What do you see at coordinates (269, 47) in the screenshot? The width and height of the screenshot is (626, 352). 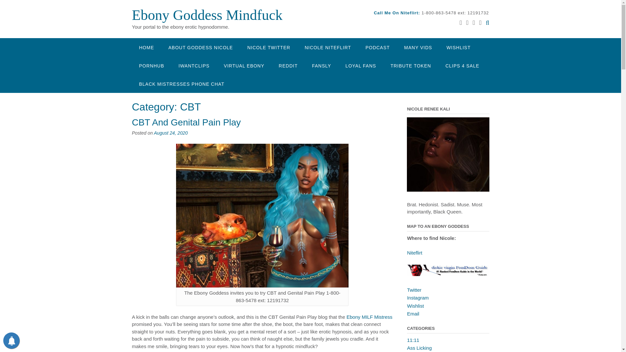 I see `NICOLE TWITTER` at bounding box center [269, 47].